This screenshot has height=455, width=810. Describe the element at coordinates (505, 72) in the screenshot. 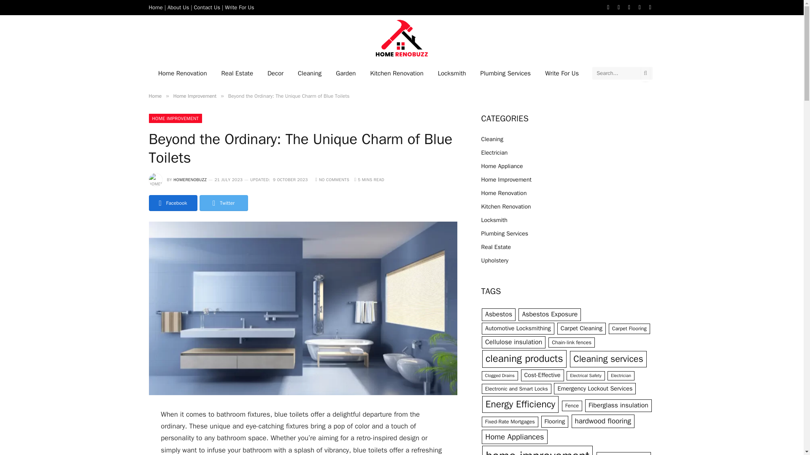

I see `Plumbing Services` at that location.